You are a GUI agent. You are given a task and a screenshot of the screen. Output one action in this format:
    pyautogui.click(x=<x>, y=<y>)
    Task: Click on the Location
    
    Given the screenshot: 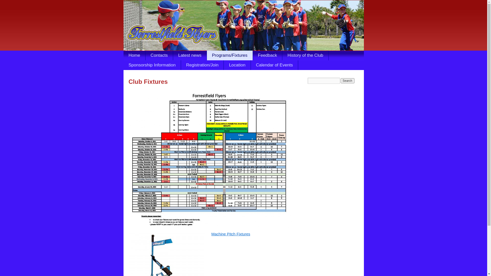 What is the action you would take?
    pyautogui.click(x=237, y=65)
    